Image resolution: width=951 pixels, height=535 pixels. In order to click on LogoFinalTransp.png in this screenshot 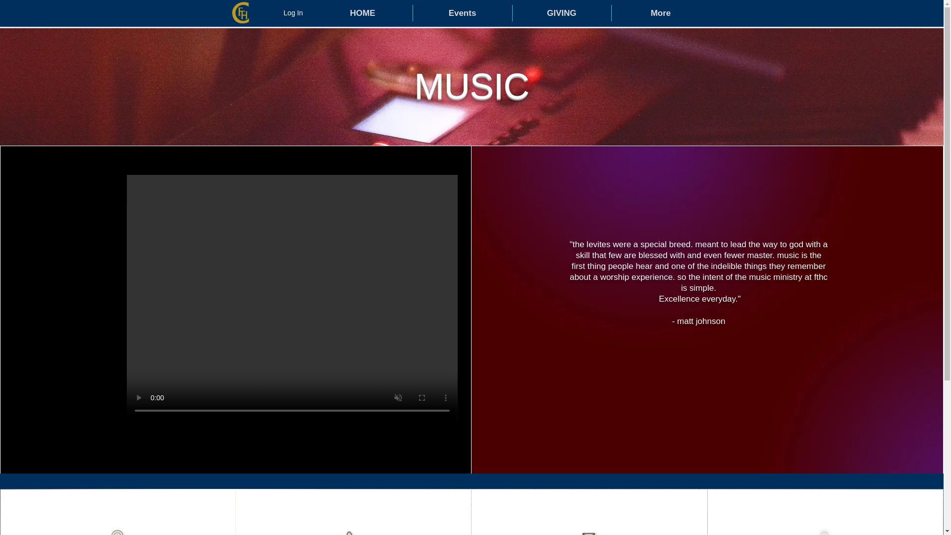, I will do `click(240, 13)`.